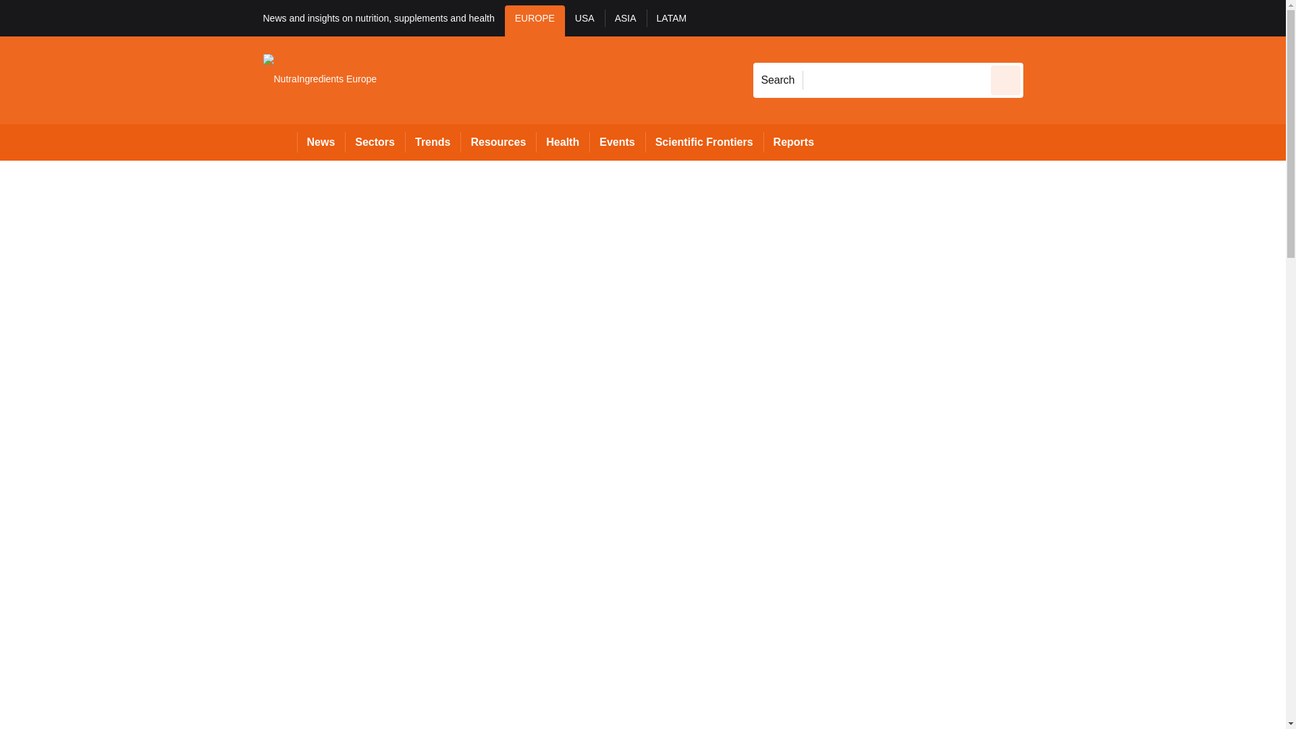  I want to click on News, so click(321, 142).